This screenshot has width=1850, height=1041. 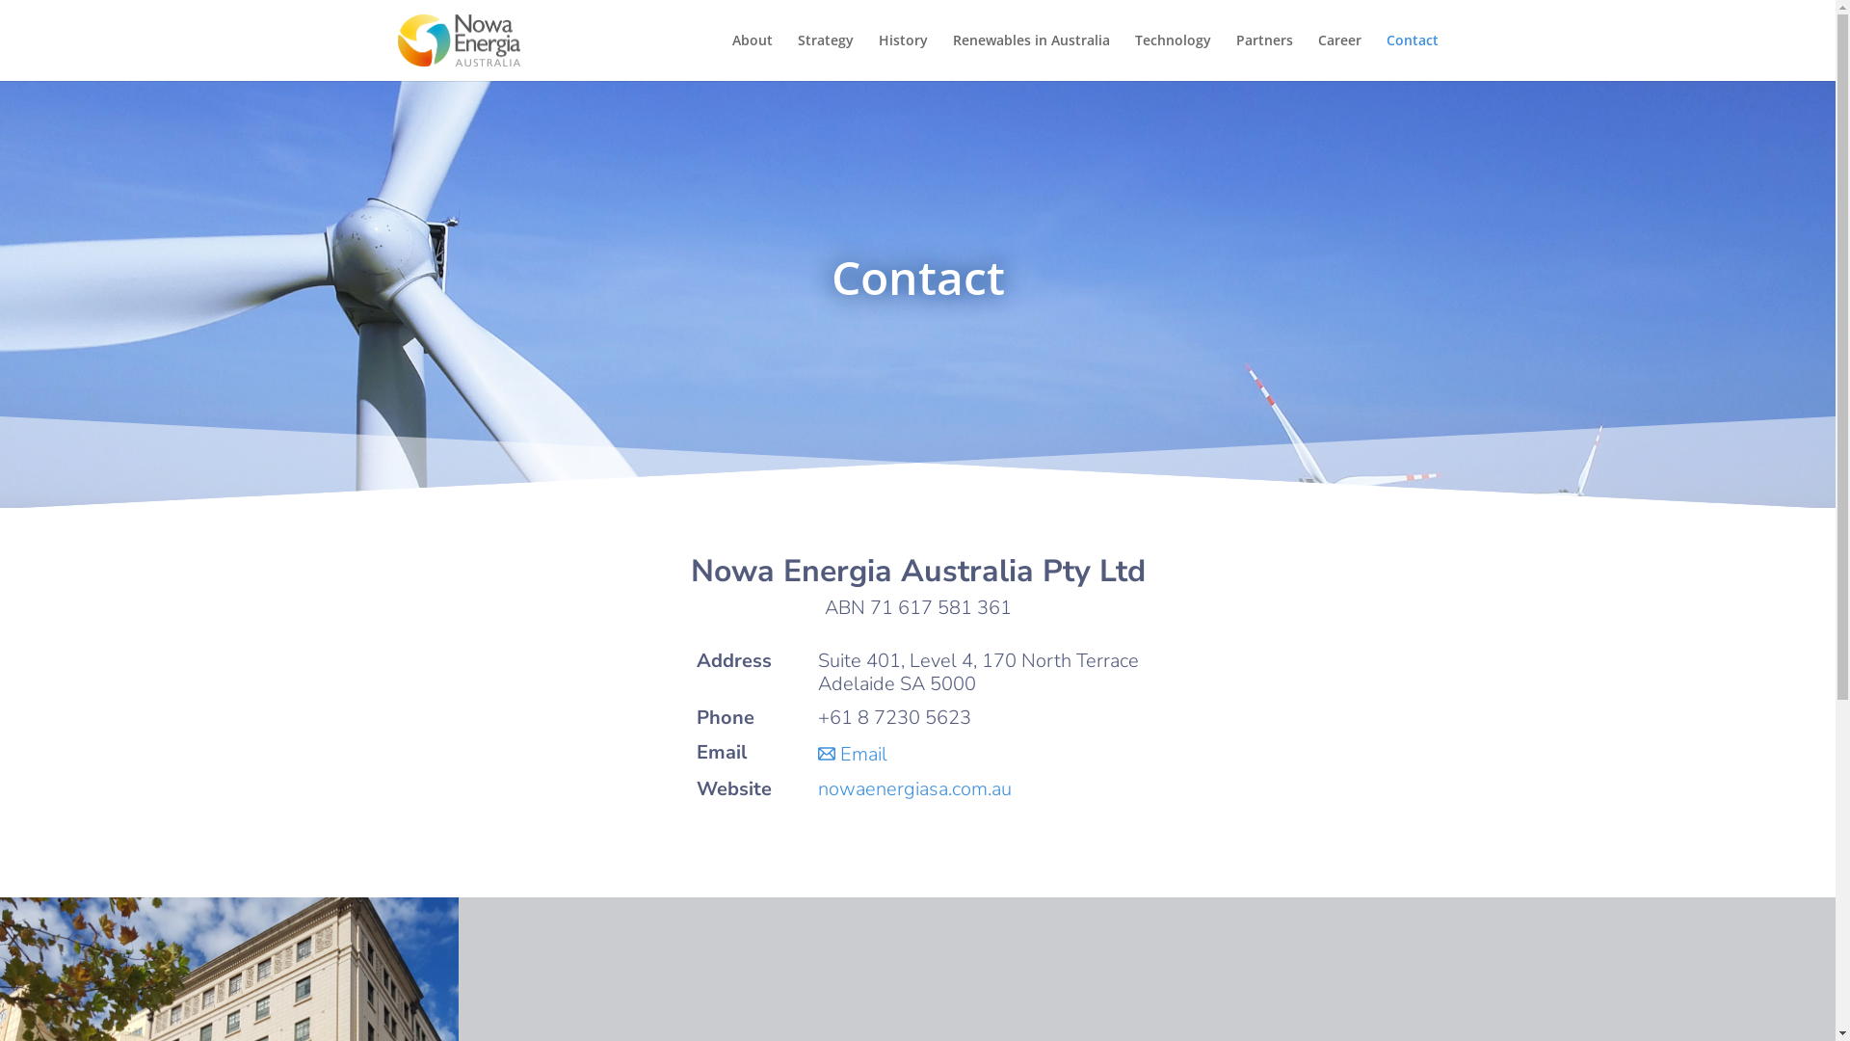 I want to click on Partners, so click(x=1264, y=58).